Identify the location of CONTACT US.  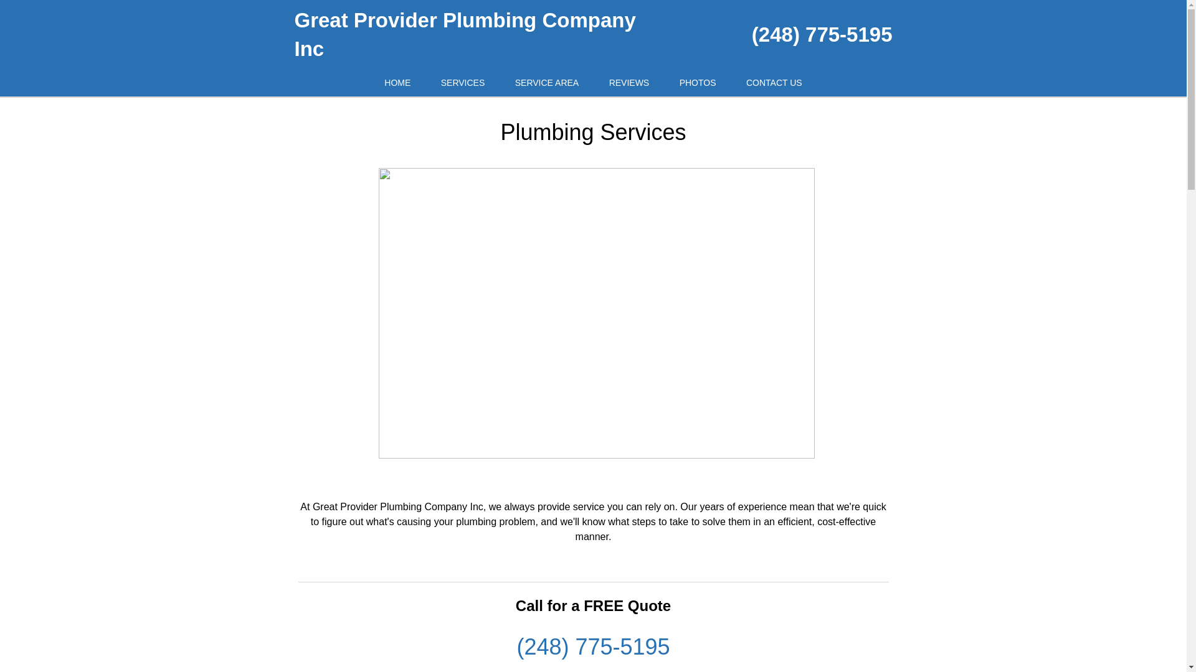
(774, 83).